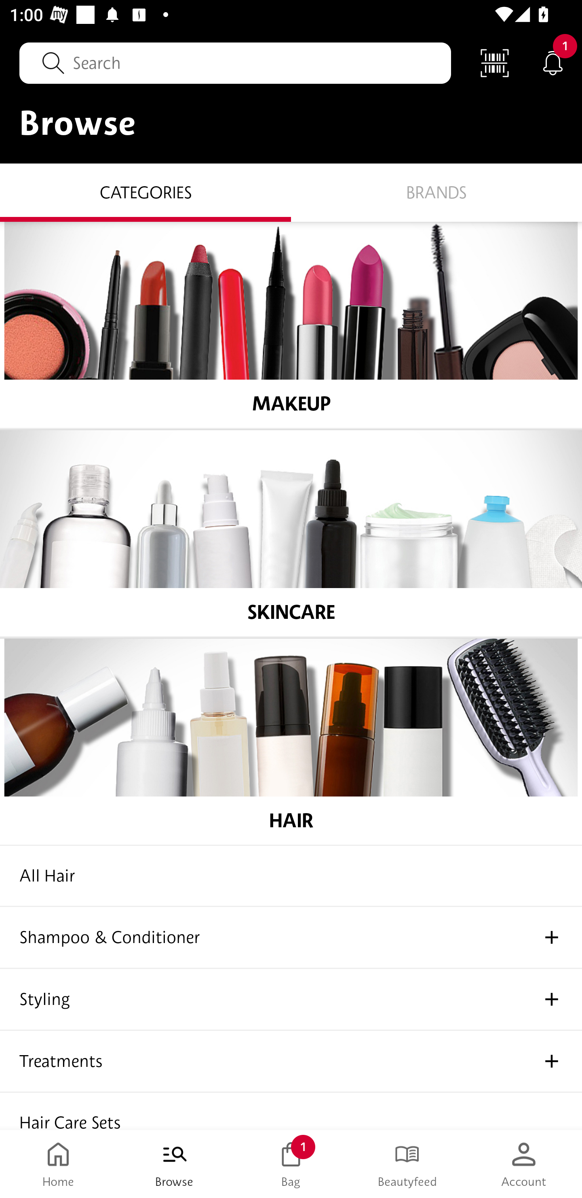 The width and height of the screenshot is (582, 1198). Describe the element at coordinates (291, 1061) in the screenshot. I see `Treatments` at that location.